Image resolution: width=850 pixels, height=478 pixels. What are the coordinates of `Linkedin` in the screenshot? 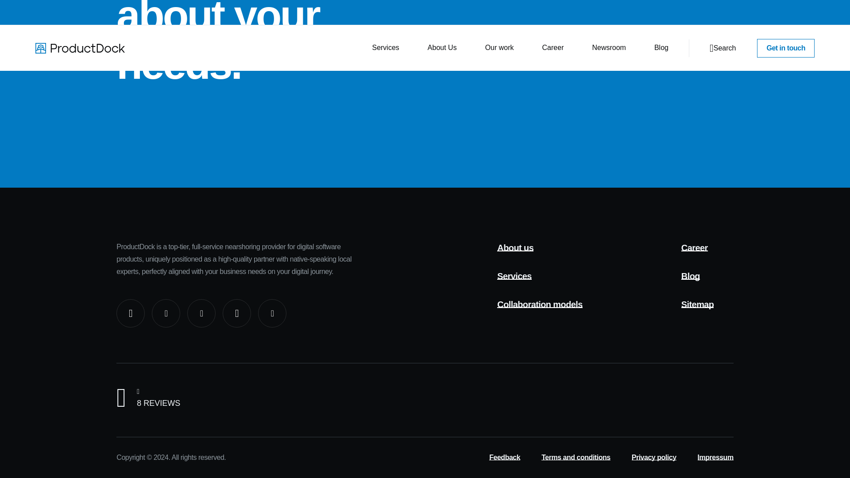 It's located at (130, 313).